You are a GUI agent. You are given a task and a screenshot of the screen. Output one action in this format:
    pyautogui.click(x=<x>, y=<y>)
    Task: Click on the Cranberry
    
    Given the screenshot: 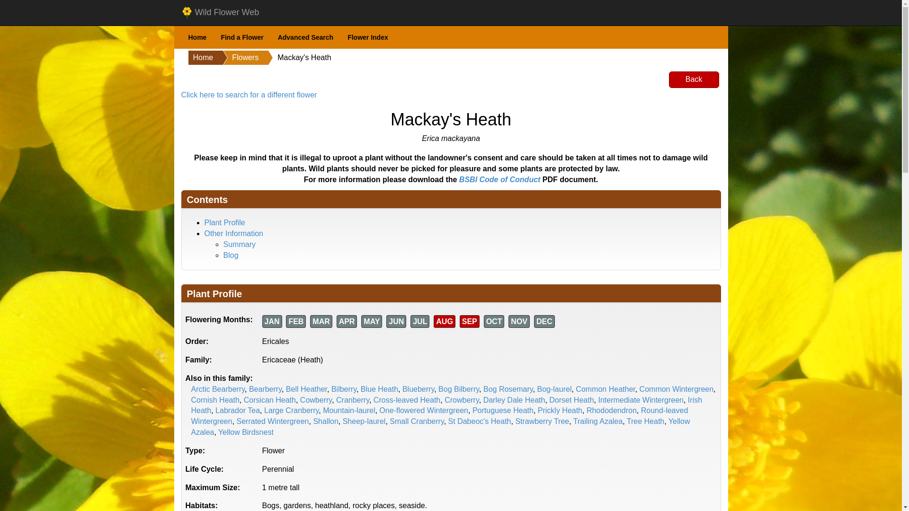 What is the action you would take?
    pyautogui.click(x=352, y=400)
    